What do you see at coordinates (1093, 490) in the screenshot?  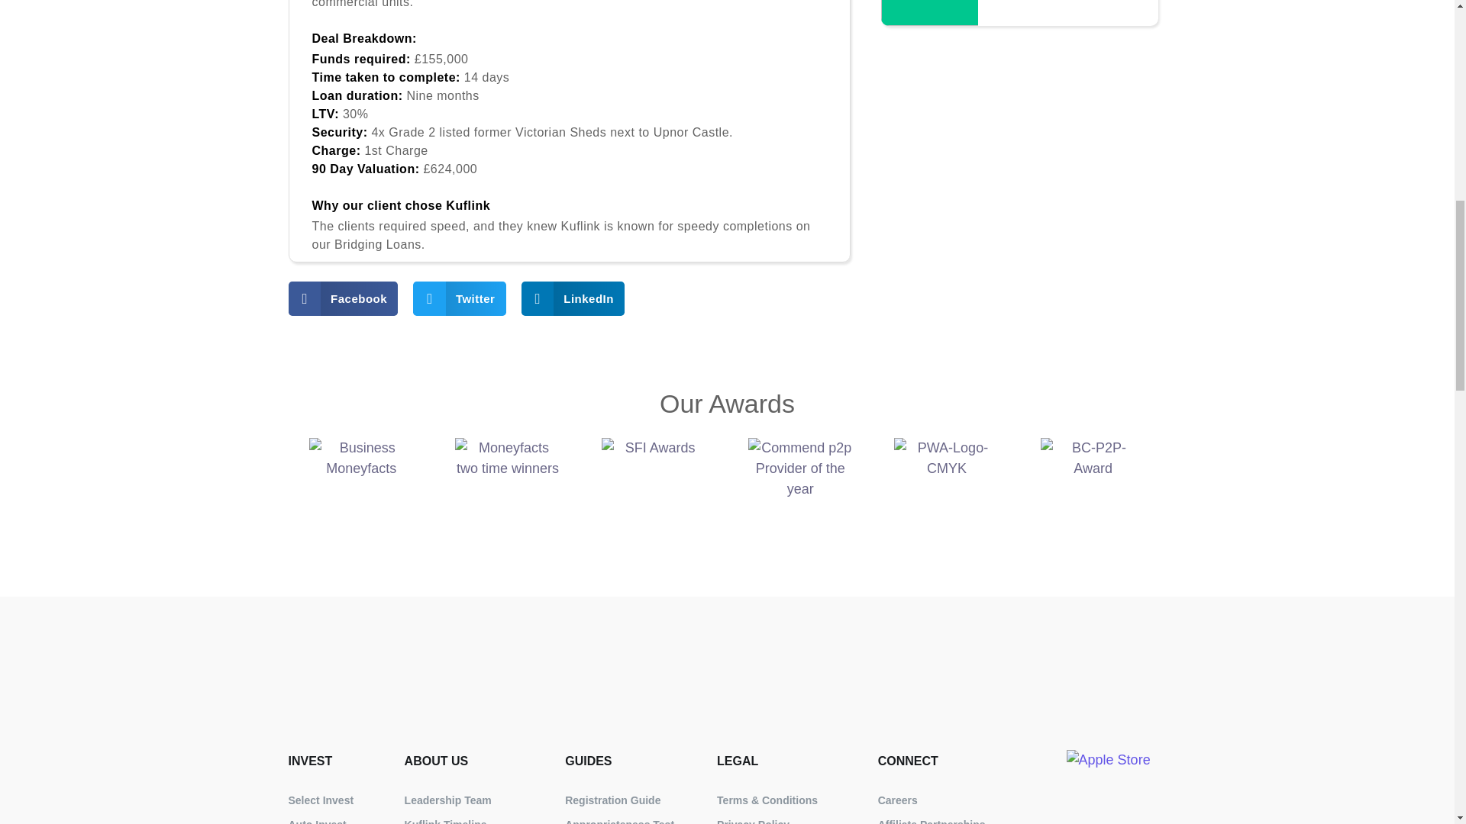 I see `BC-P2P-Award` at bounding box center [1093, 490].